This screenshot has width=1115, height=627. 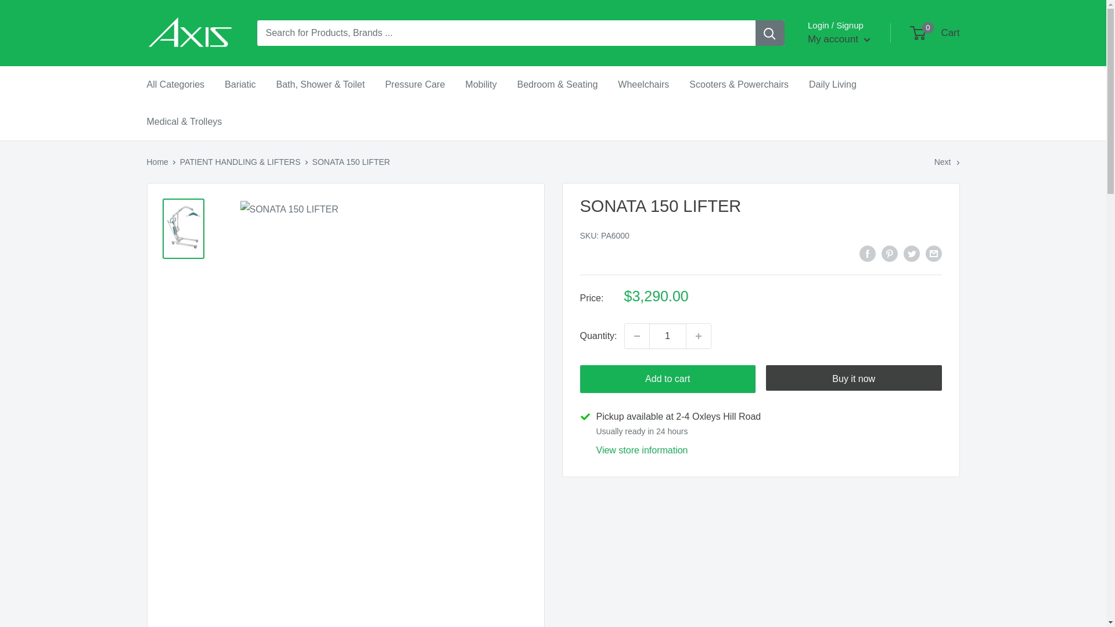 What do you see at coordinates (480, 84) in the screenshot?
I see `Mobility` at bounding box center [480, 84].